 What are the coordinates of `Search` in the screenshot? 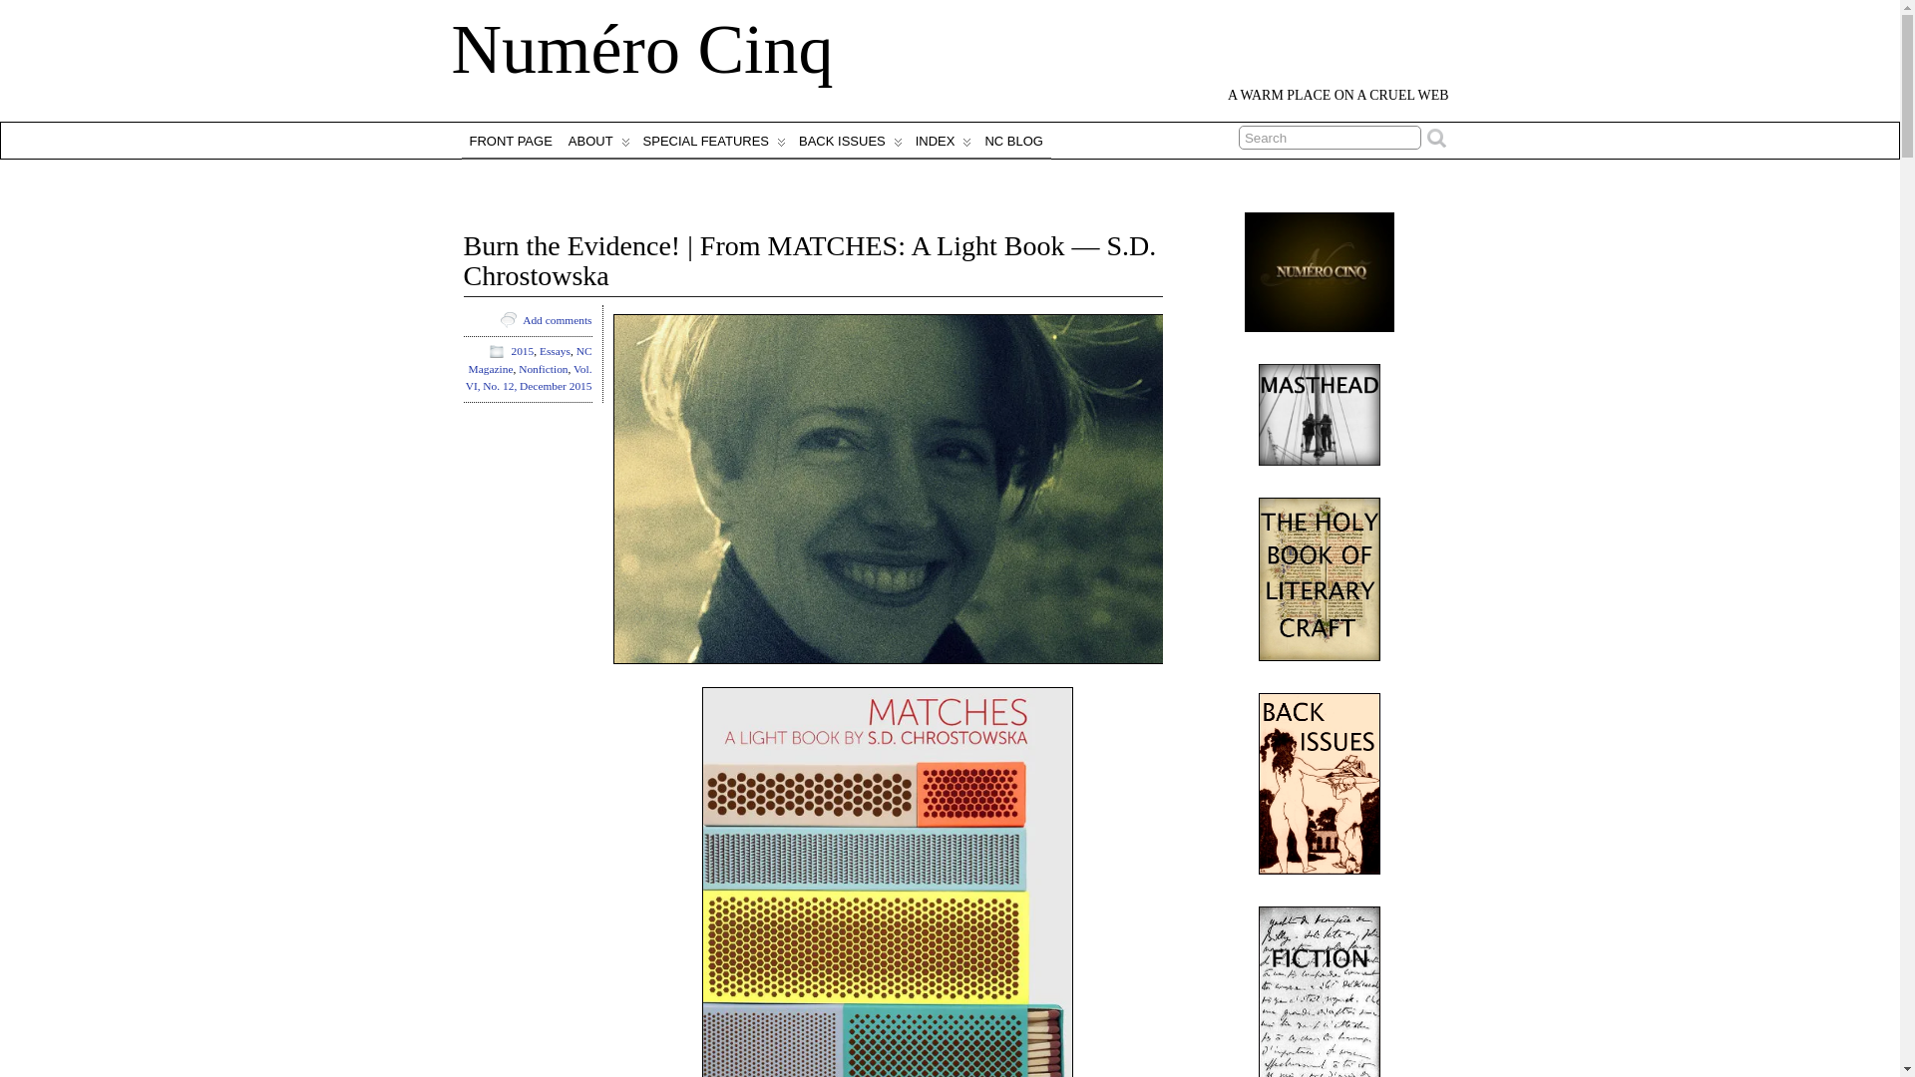 It's located at (1330, 138).